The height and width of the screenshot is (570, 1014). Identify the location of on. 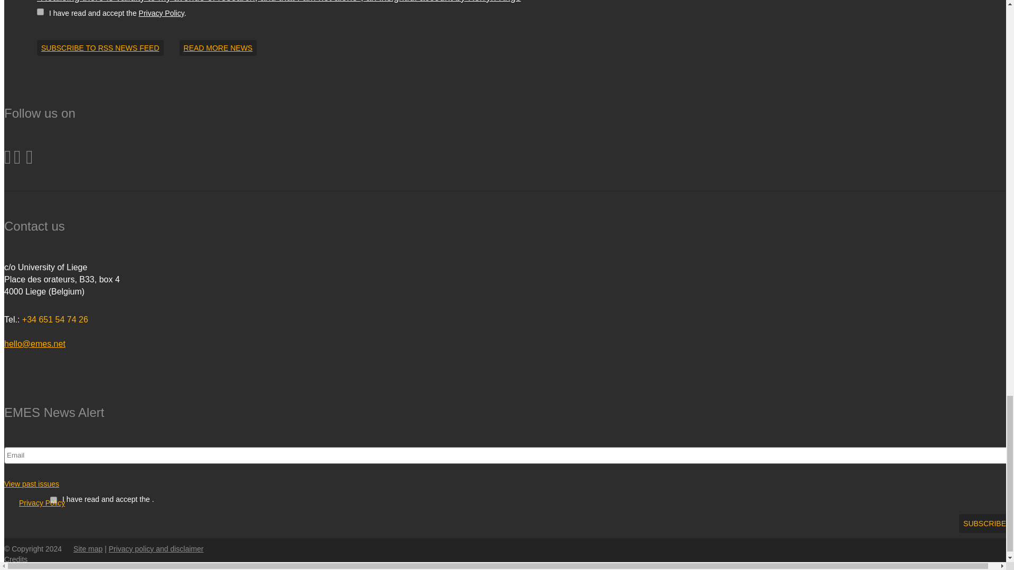
(40, 12).